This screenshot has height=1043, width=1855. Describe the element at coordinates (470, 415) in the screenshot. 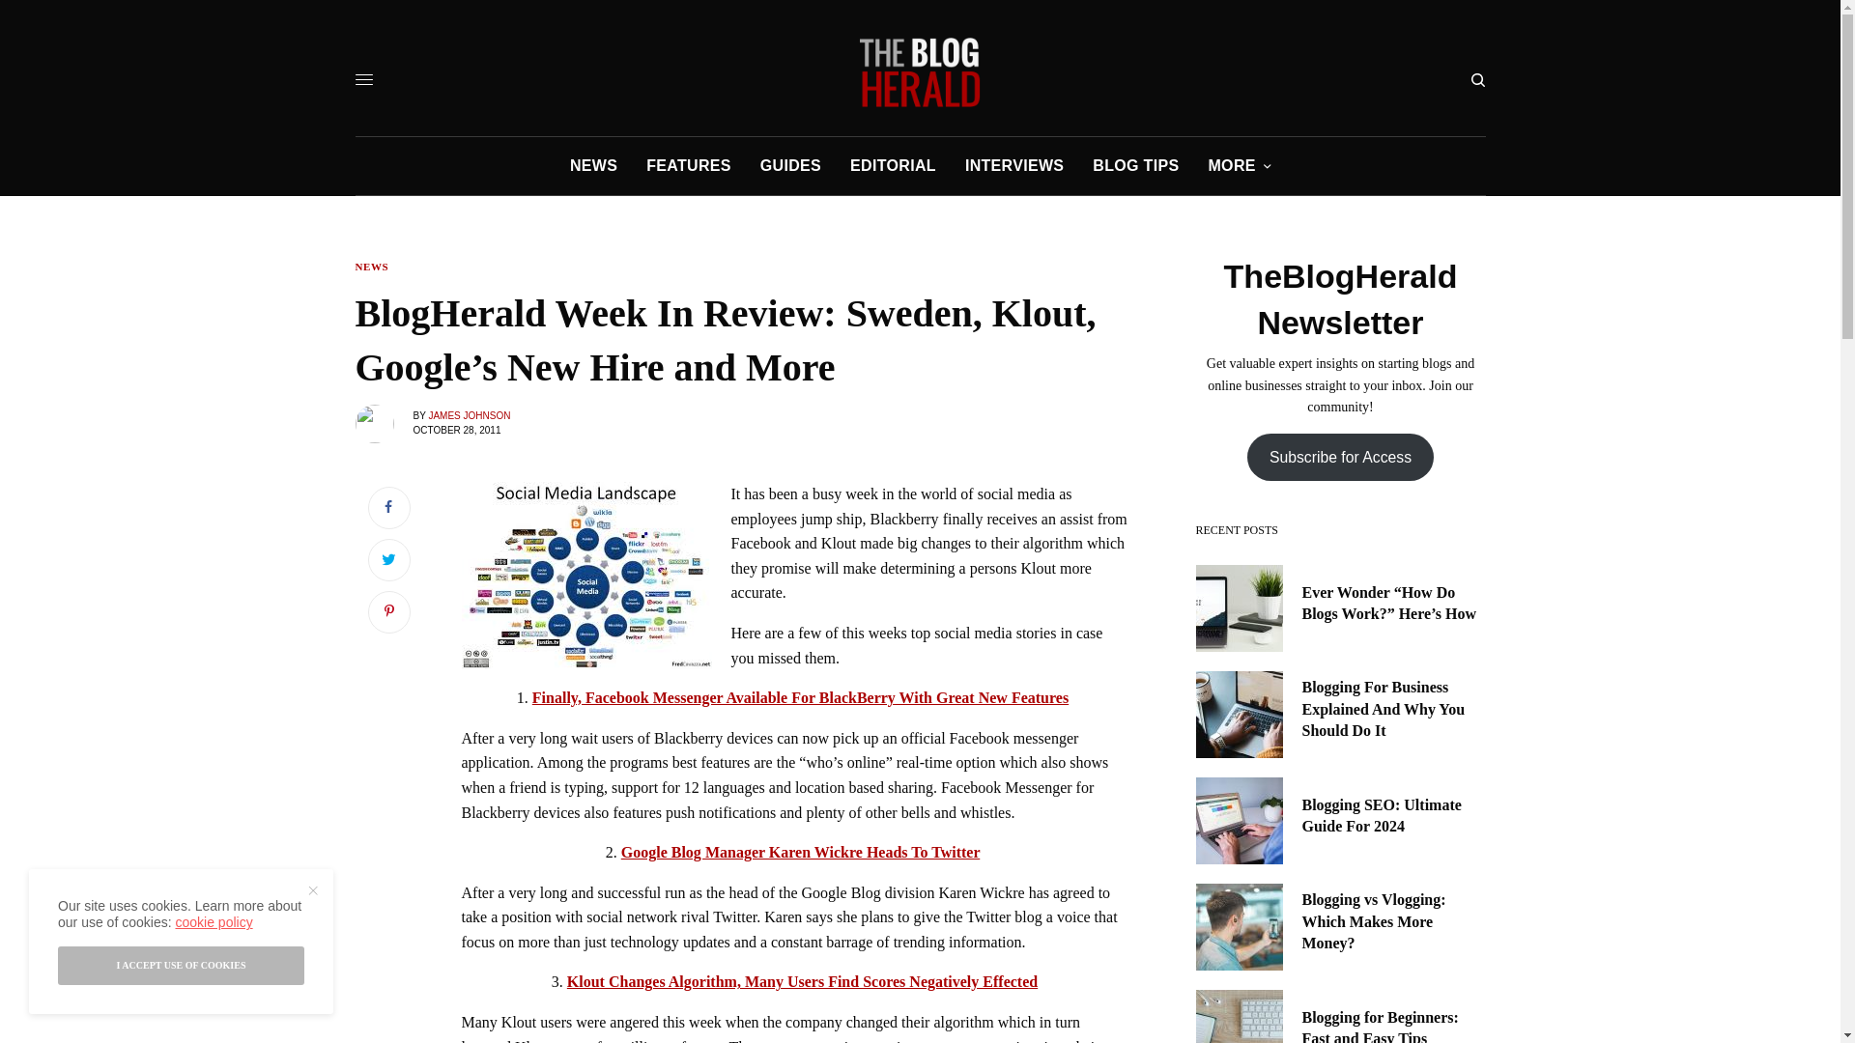

I see `JAMES JOHNSON` at that location.